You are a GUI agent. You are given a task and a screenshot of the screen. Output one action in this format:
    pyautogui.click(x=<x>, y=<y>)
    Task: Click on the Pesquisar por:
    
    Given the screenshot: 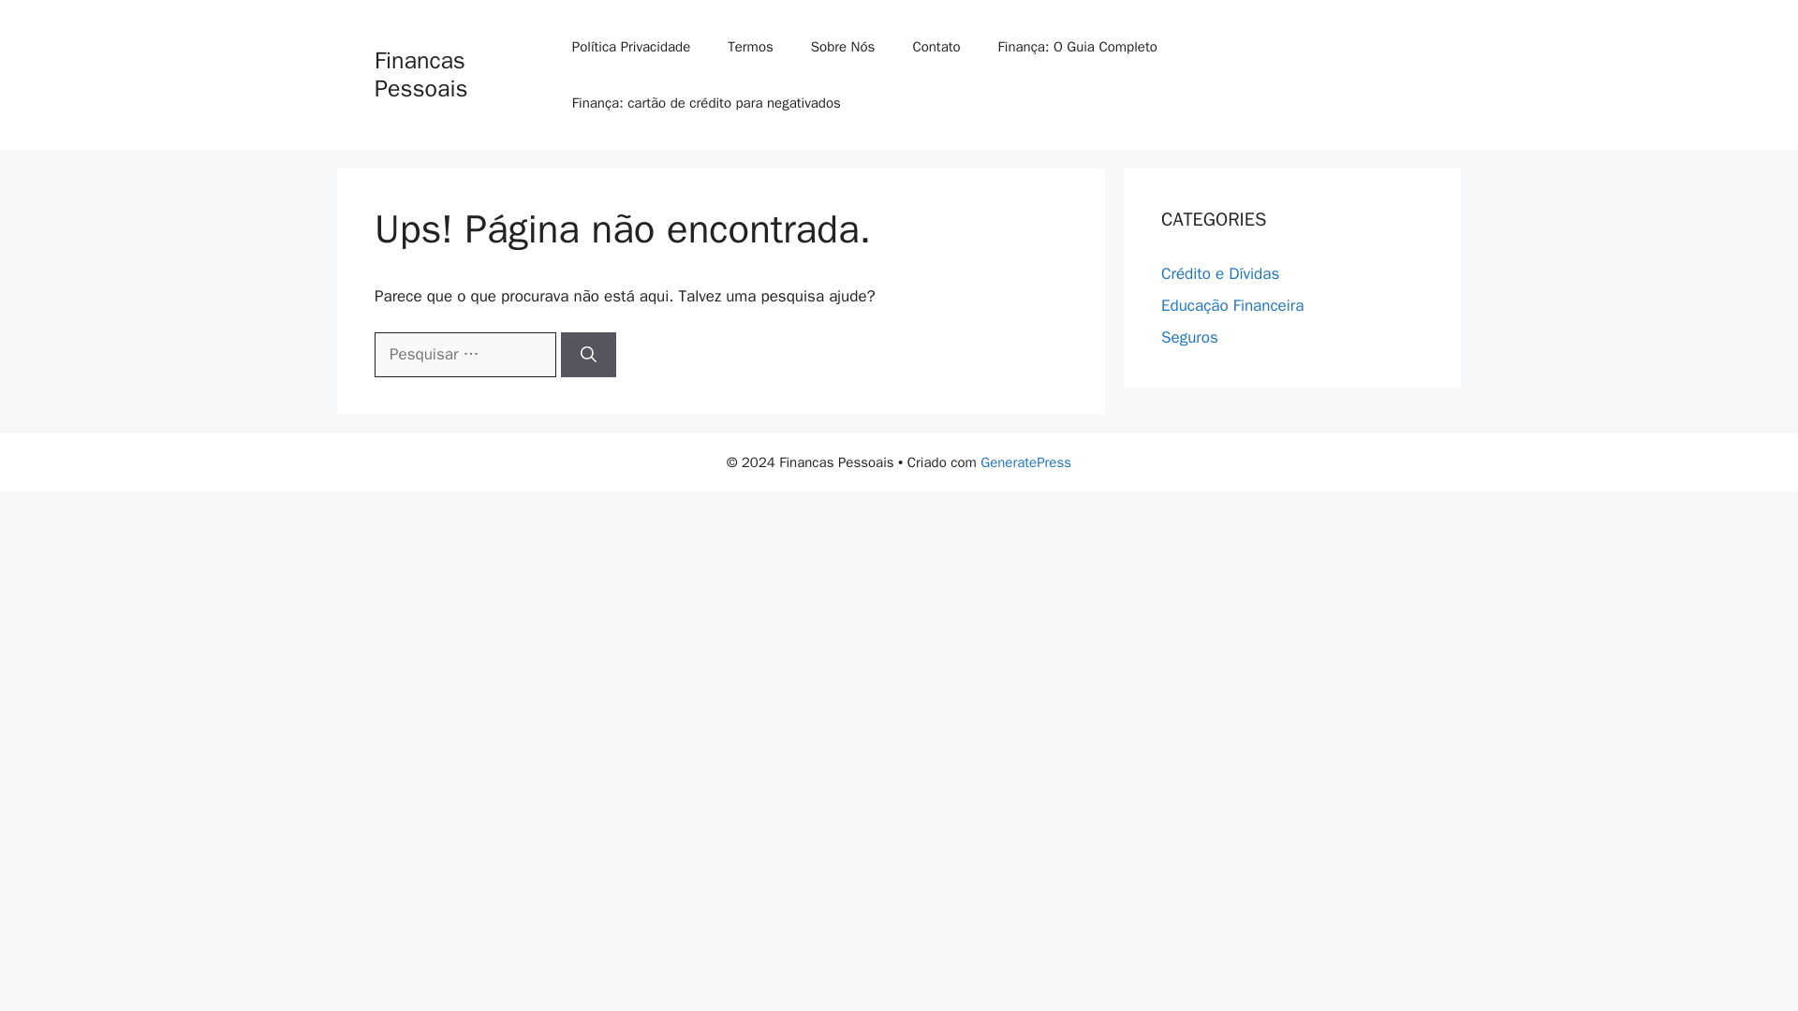 What is the action you would take?
    pyautogui.click(x=464, y=354)
    